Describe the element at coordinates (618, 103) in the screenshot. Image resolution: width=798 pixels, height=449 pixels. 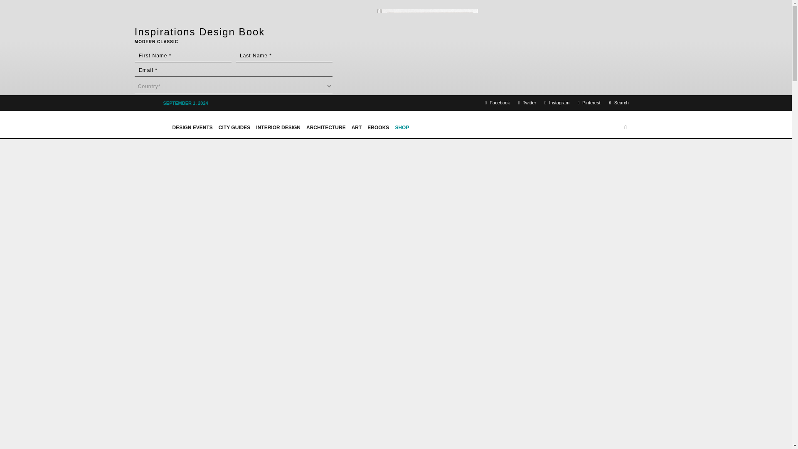
I see `Search` at that location.